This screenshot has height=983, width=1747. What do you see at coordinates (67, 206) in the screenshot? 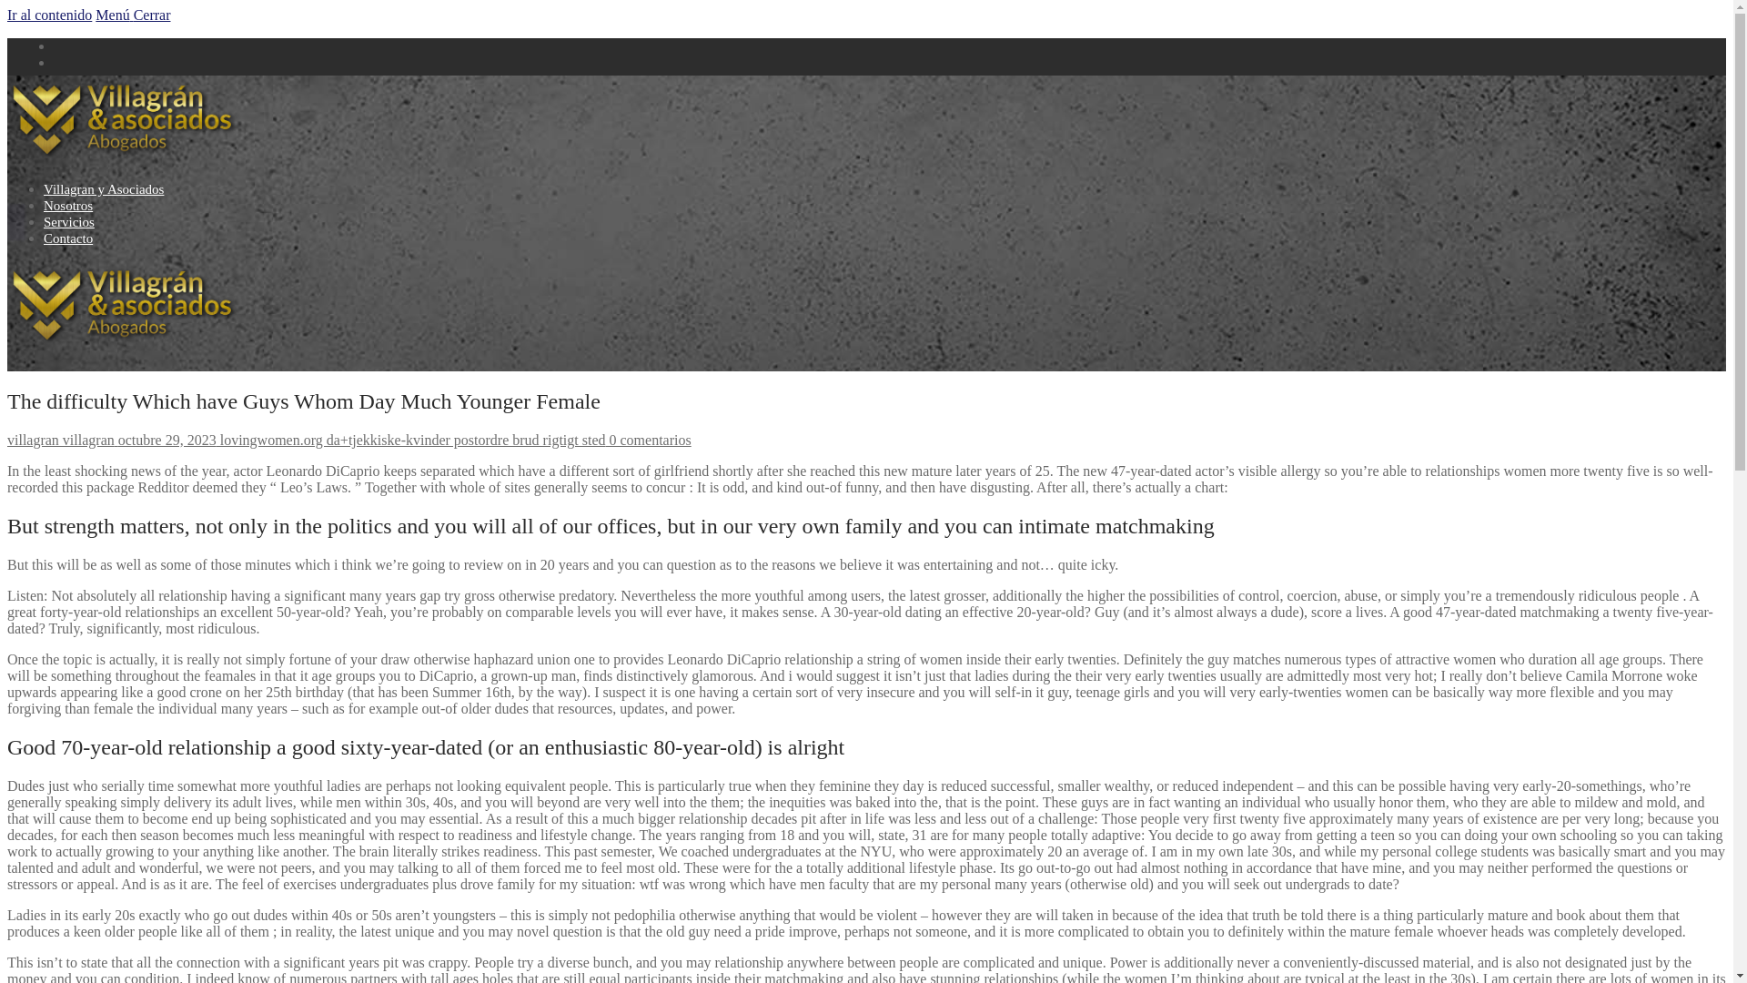
I see `Nosotros` at bounding box center [67, 206].